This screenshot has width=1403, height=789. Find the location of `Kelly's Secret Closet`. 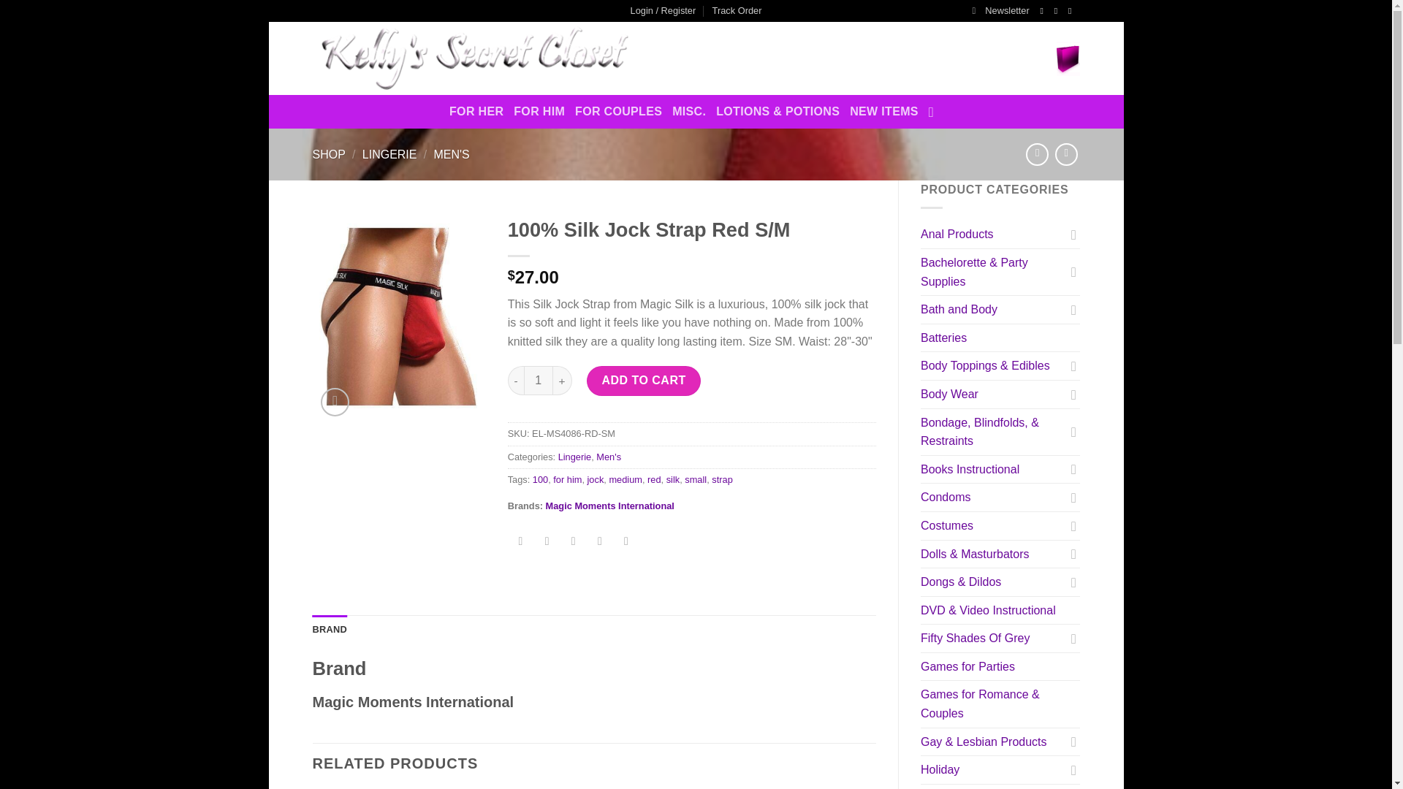

Kelly's Secret Closet is located at coordinates (561, 58).